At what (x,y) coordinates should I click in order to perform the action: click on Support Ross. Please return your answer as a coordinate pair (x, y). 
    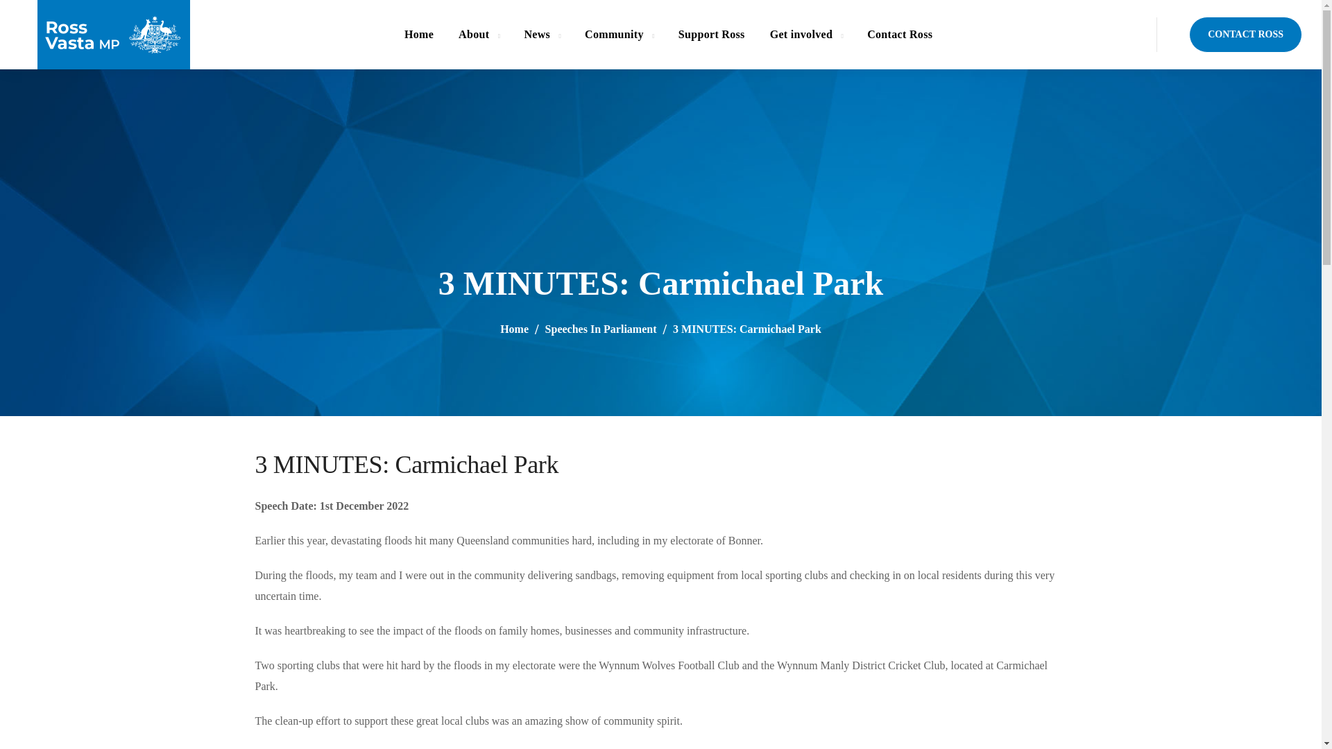
    Looking at the image, I should click on (712, 35).